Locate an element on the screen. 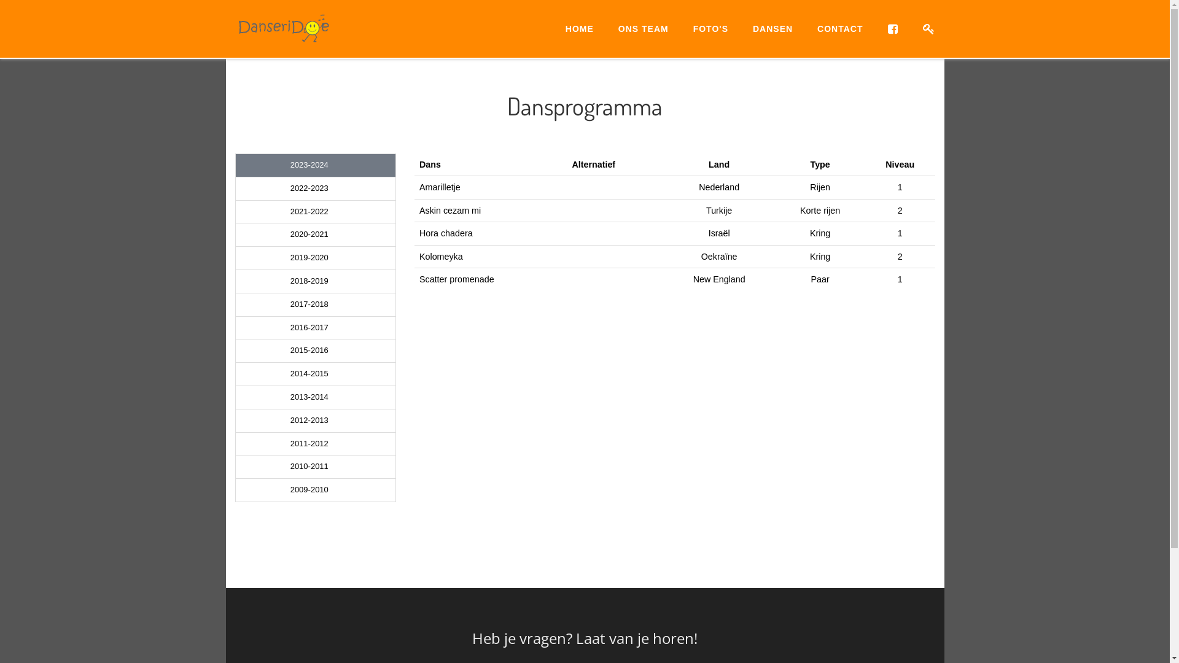 Image resolution: width=1179 pixels, height=663 pixels. CONTACT is located at coordinates (840, 29).